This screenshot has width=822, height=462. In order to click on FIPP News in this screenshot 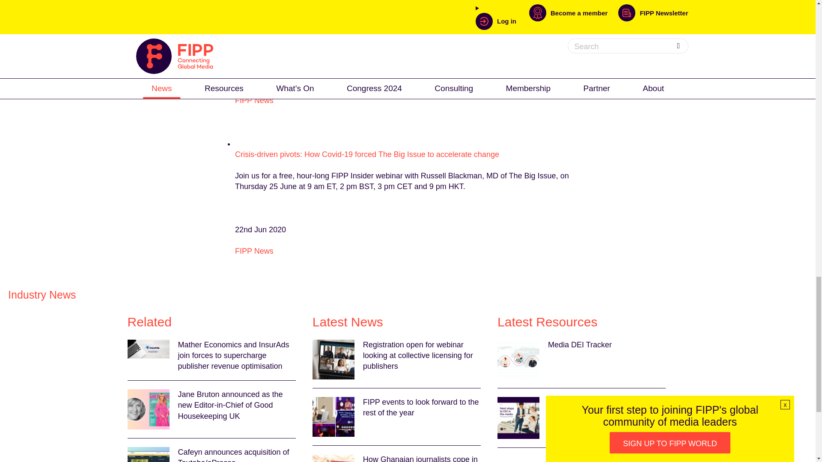, I will do `click(254, 251)`.